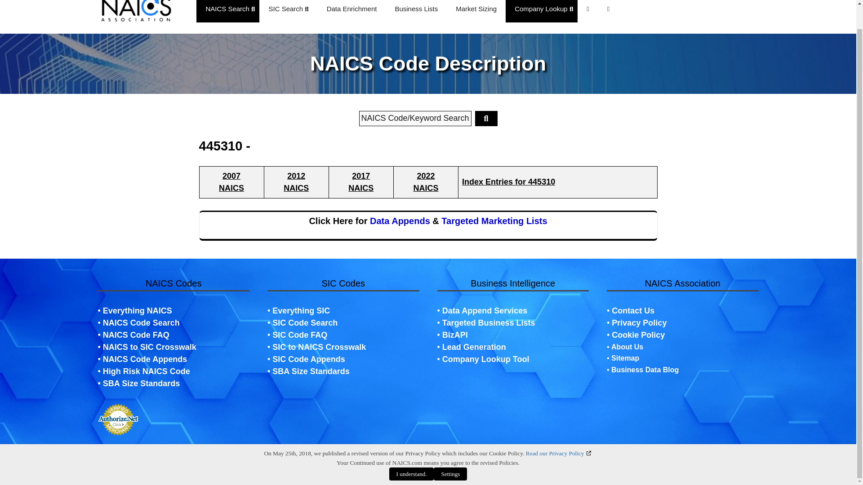 The height and width of the screenshot is (485, 863). I want to click on Data Append Services, so click(485, 311).